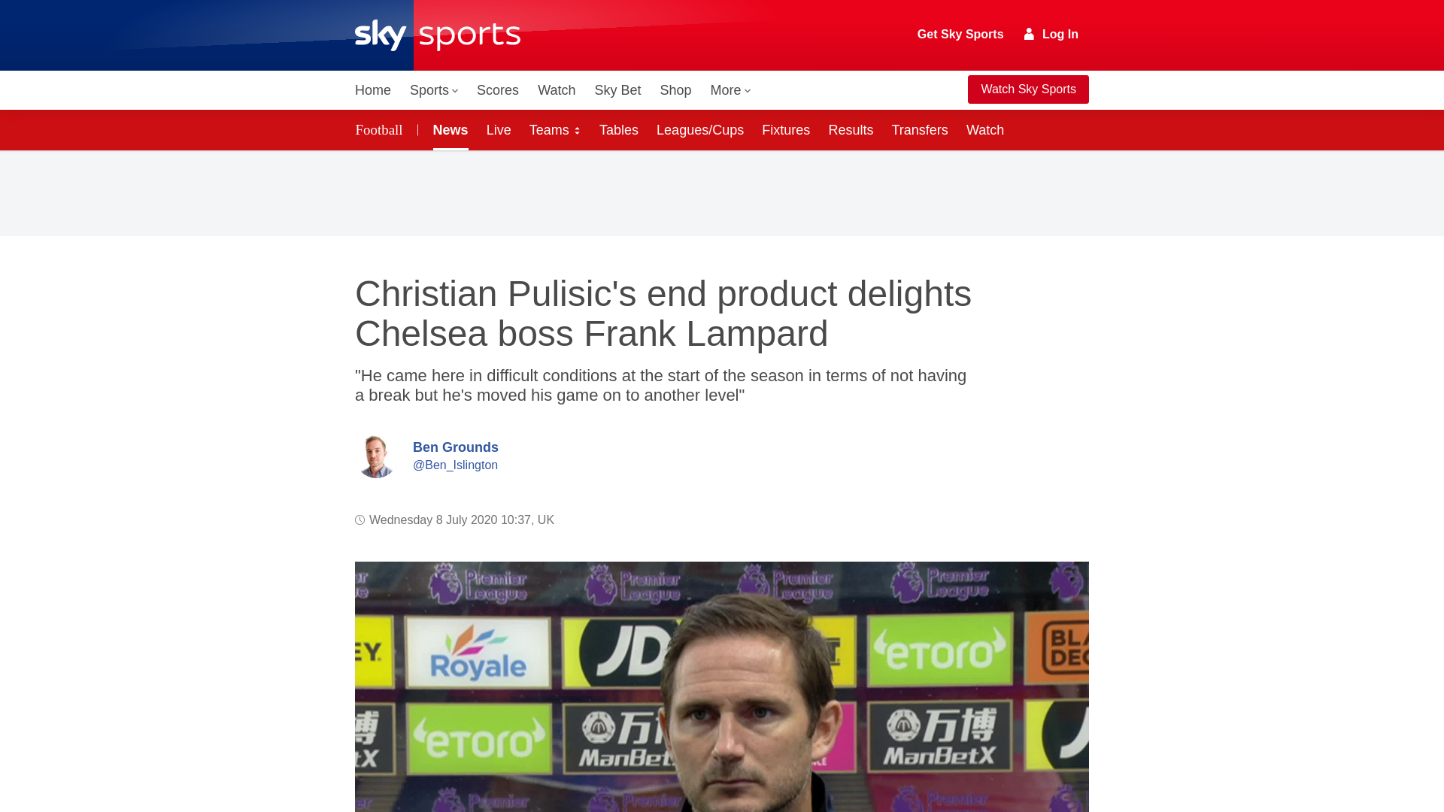 The width and height of the screenshot is (1444, 812). Describe the element at coordinates (557, 90) in the screenshot. I see `Watch` at that location.